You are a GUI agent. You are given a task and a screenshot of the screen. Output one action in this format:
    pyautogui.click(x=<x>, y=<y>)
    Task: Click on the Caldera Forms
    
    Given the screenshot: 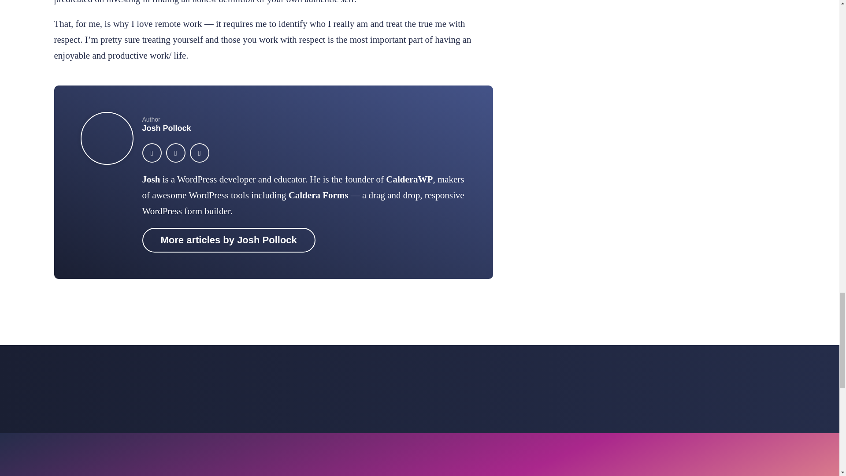 What is the action you would take?
    pyautogui.click(x=318, y=195)
    